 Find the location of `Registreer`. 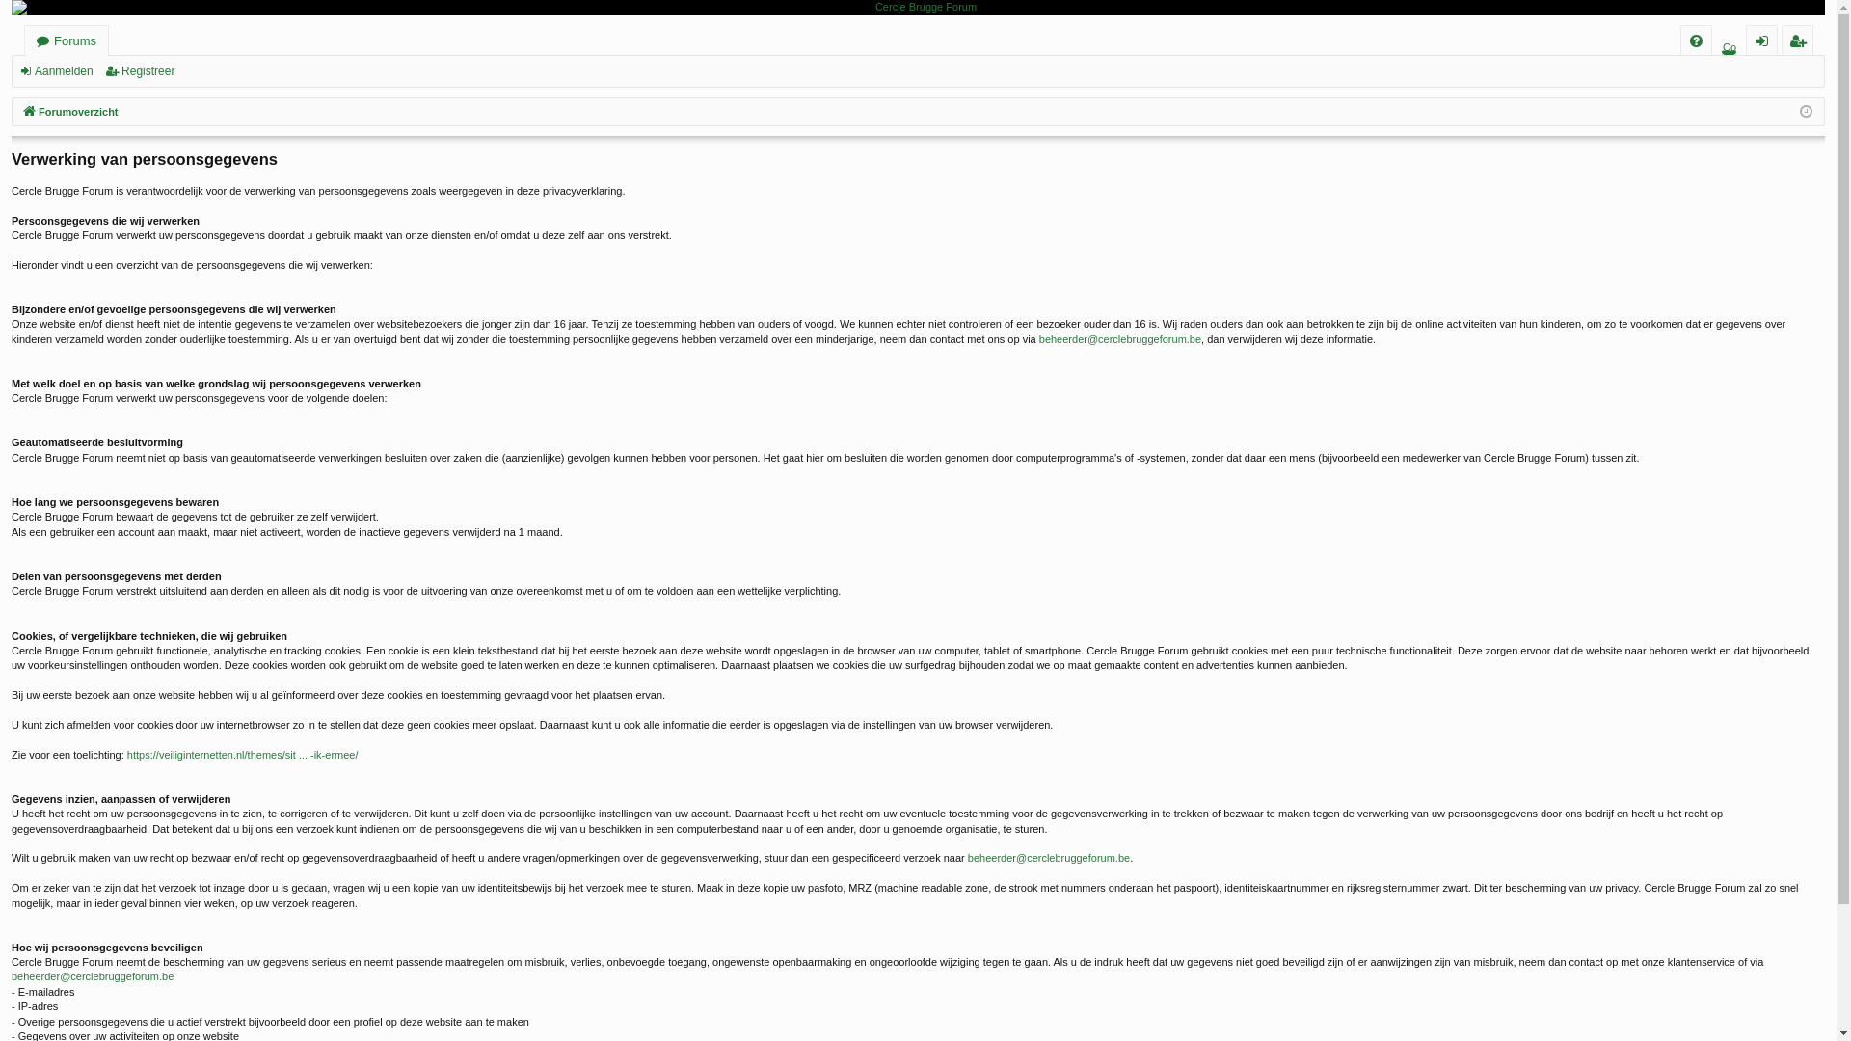

Registreer is located at coordinates (143, 71).